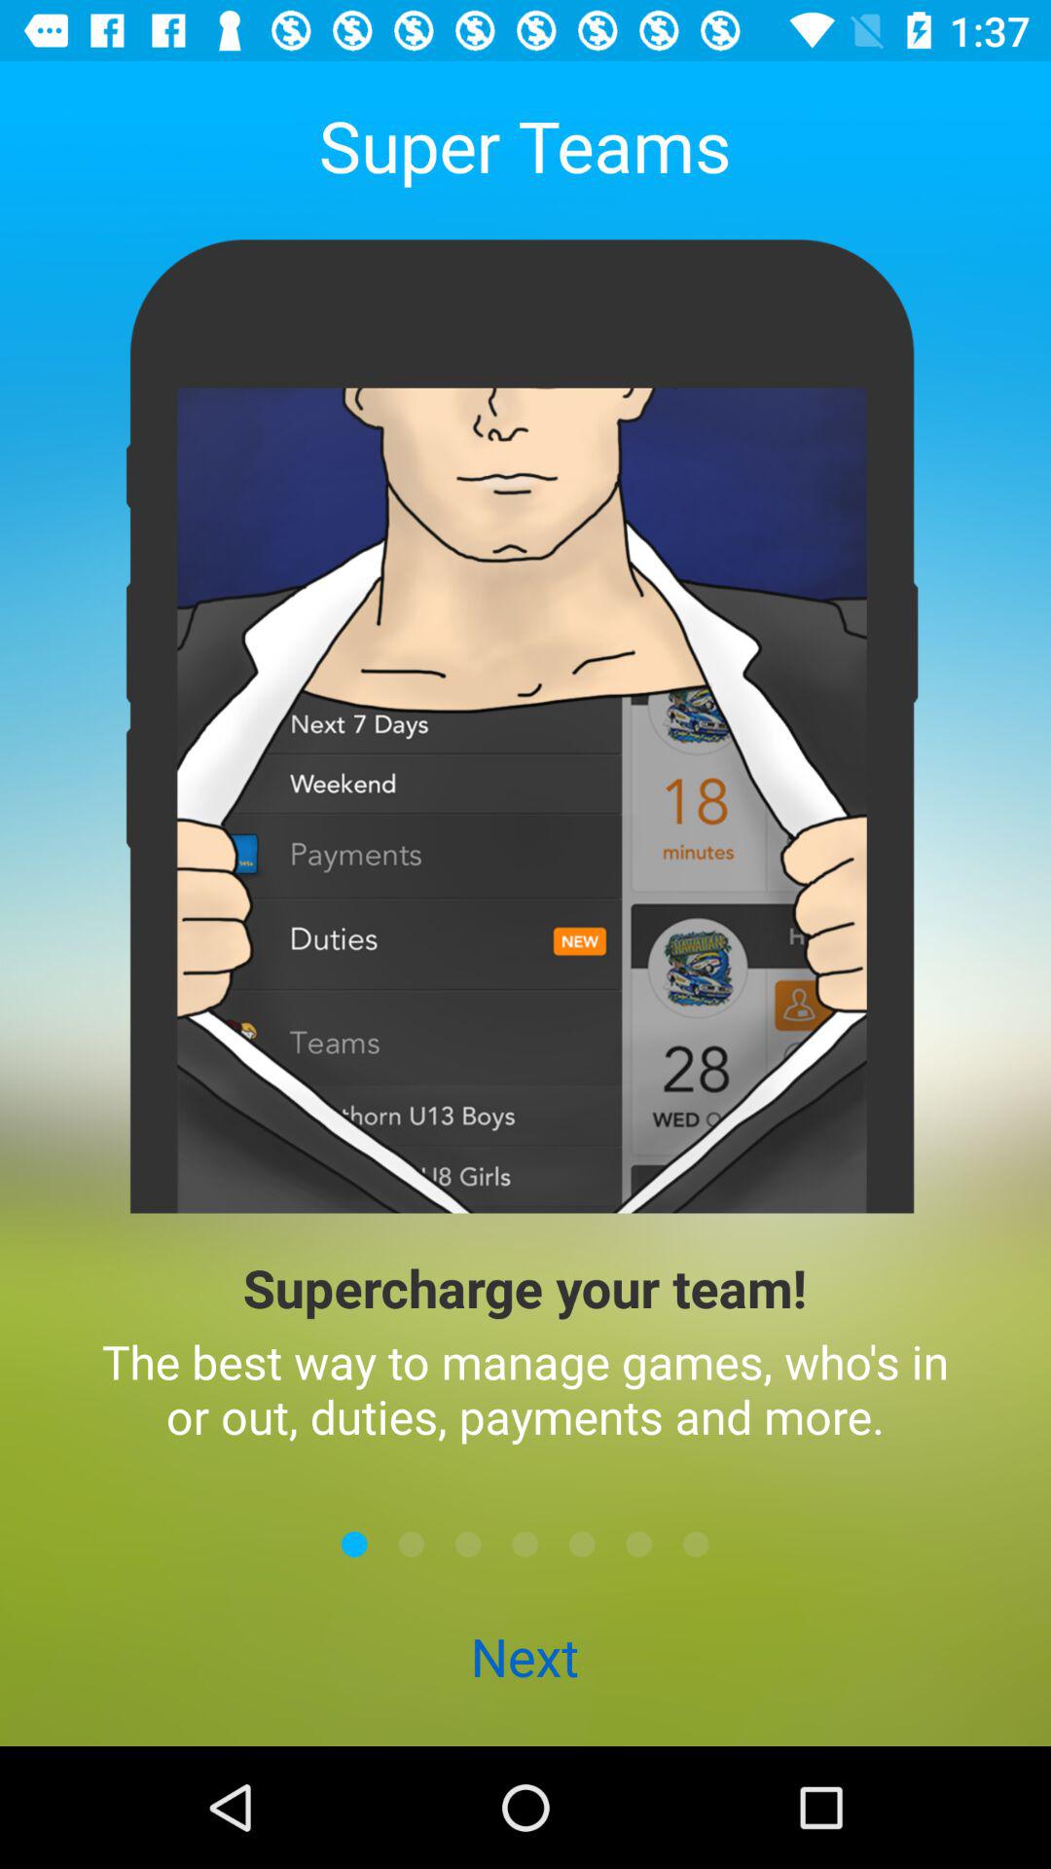 Image resolution: width=1051 pixels, height=1869 pixels. What do you see at coordinates (638, 1544) in the screenshot?
I see `6th button` at bounding box center [638, 1544].